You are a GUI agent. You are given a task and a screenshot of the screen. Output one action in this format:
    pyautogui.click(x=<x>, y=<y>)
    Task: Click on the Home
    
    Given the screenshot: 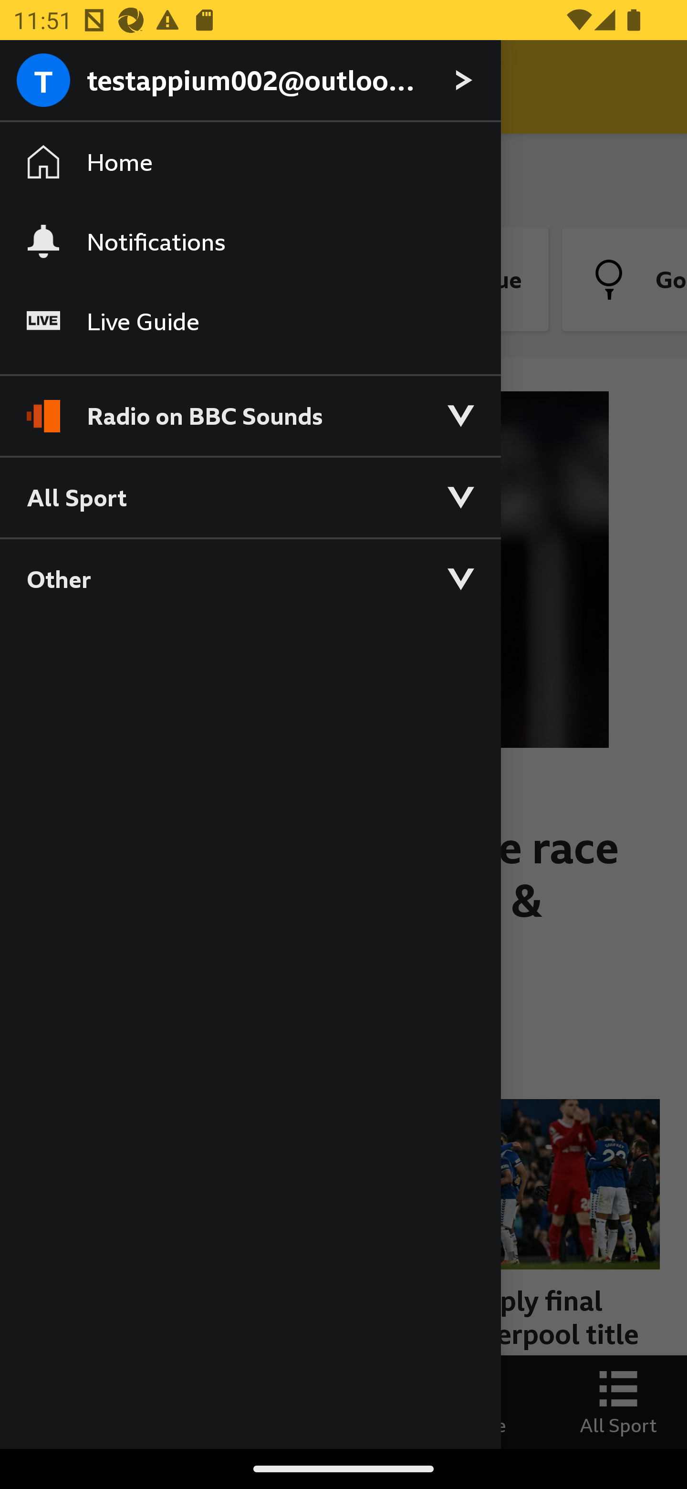 What is the action you would take?
    pyautogui.click(x=250, y=162)
    